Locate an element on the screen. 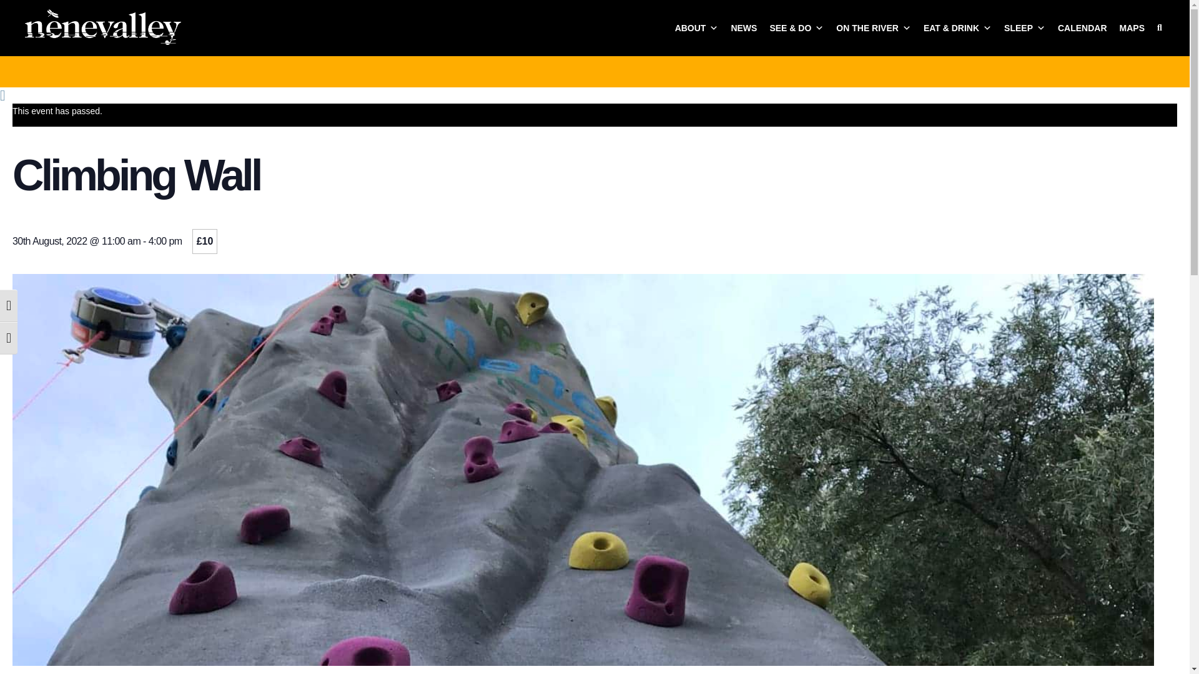 The image size is (1199, 674). NEWS is located at coordinates (743, 27).